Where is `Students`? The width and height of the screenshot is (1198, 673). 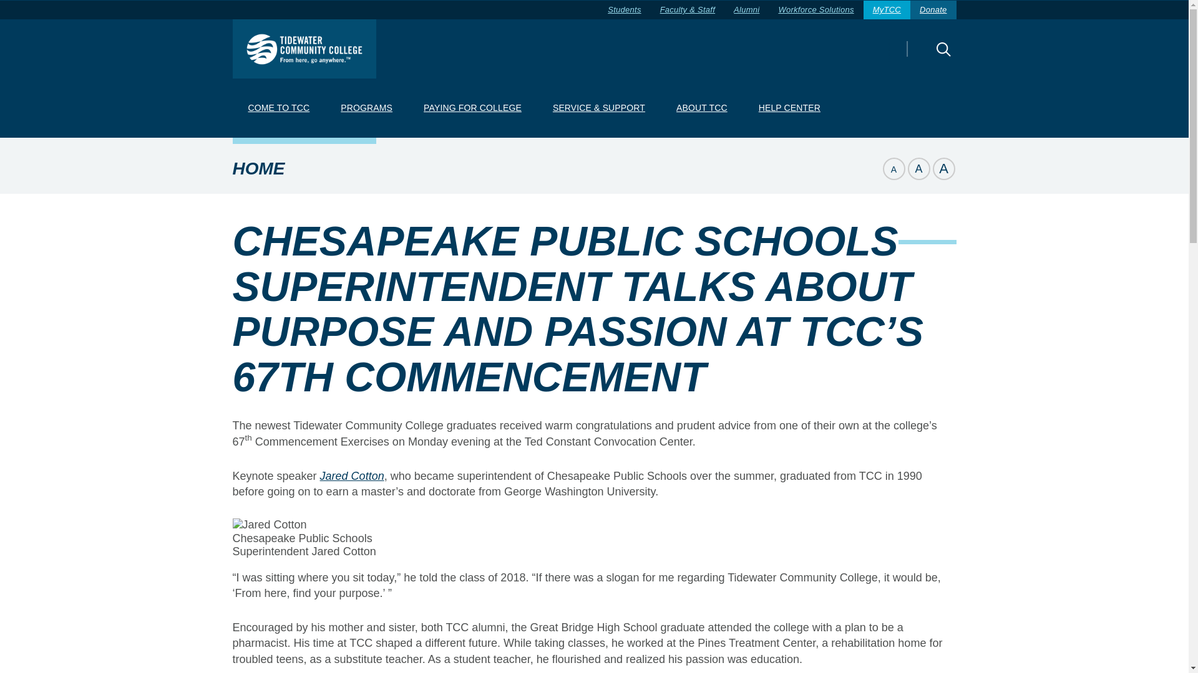 Students is located at coordinates (624, 10).